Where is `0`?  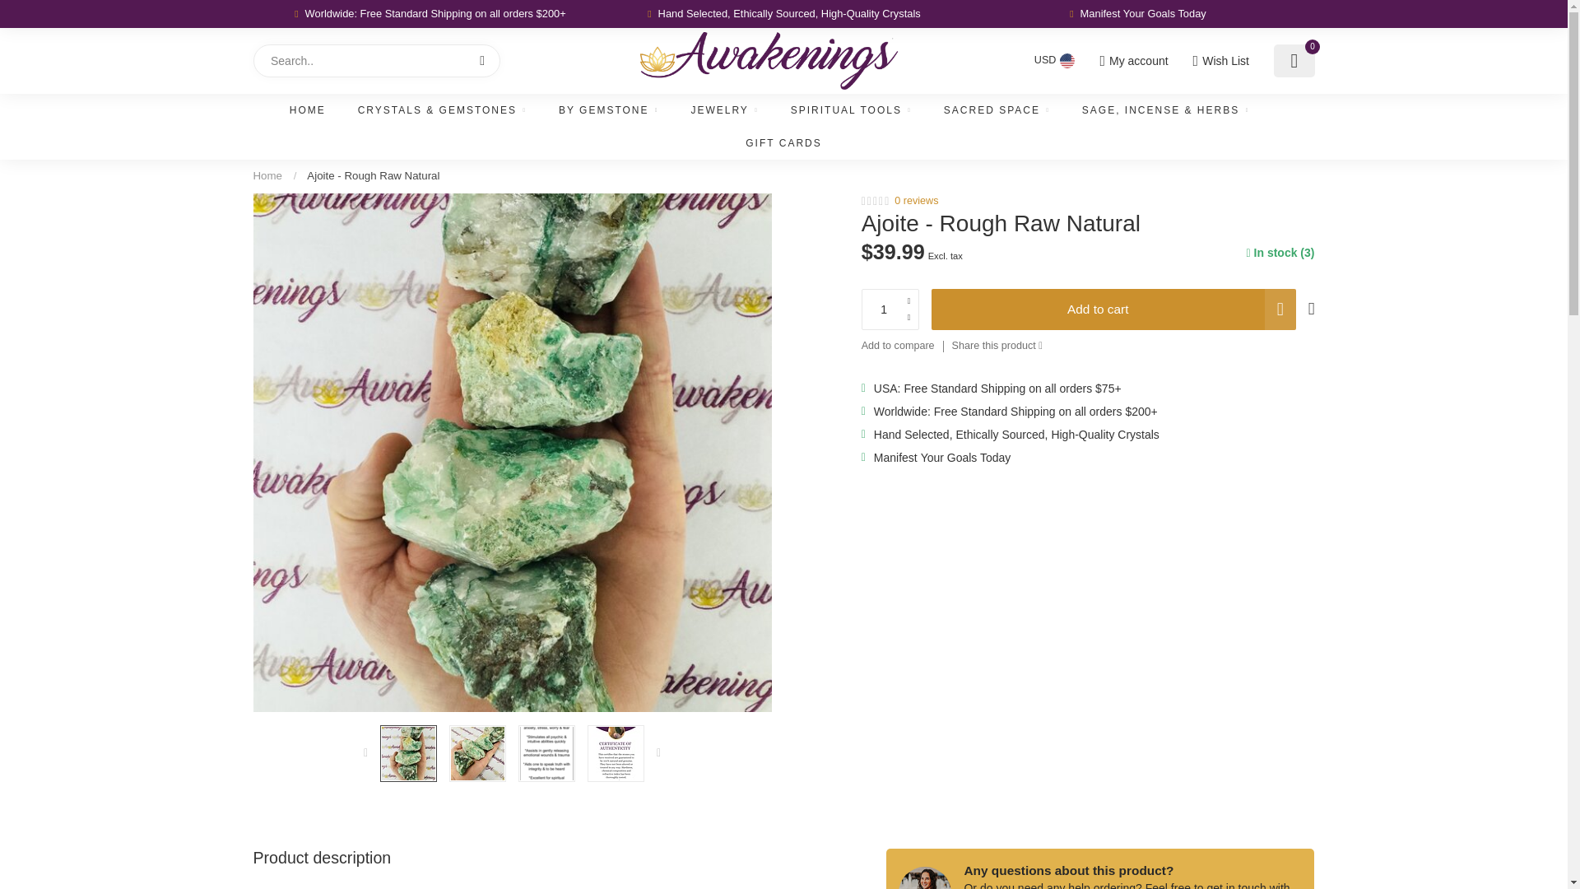 0 is located at coordinates (1294, 61).